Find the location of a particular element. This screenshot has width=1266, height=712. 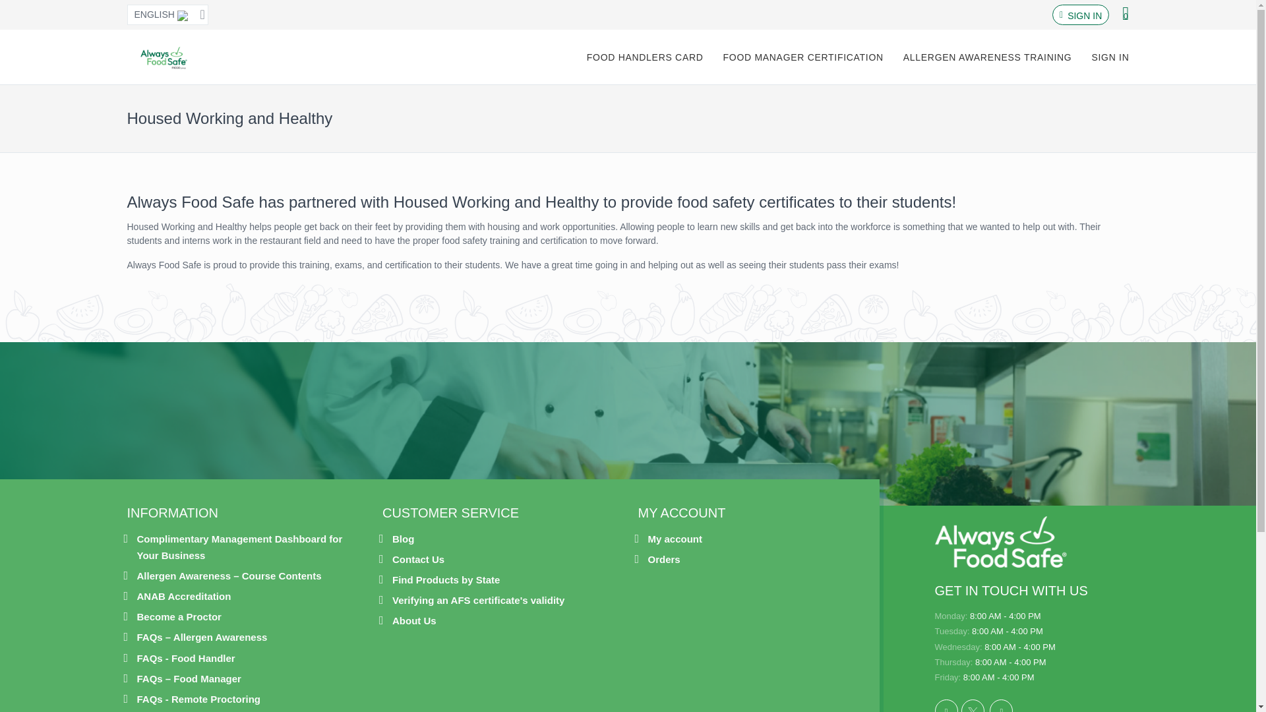

Become a Proctor is located at coordinates (179, 617).